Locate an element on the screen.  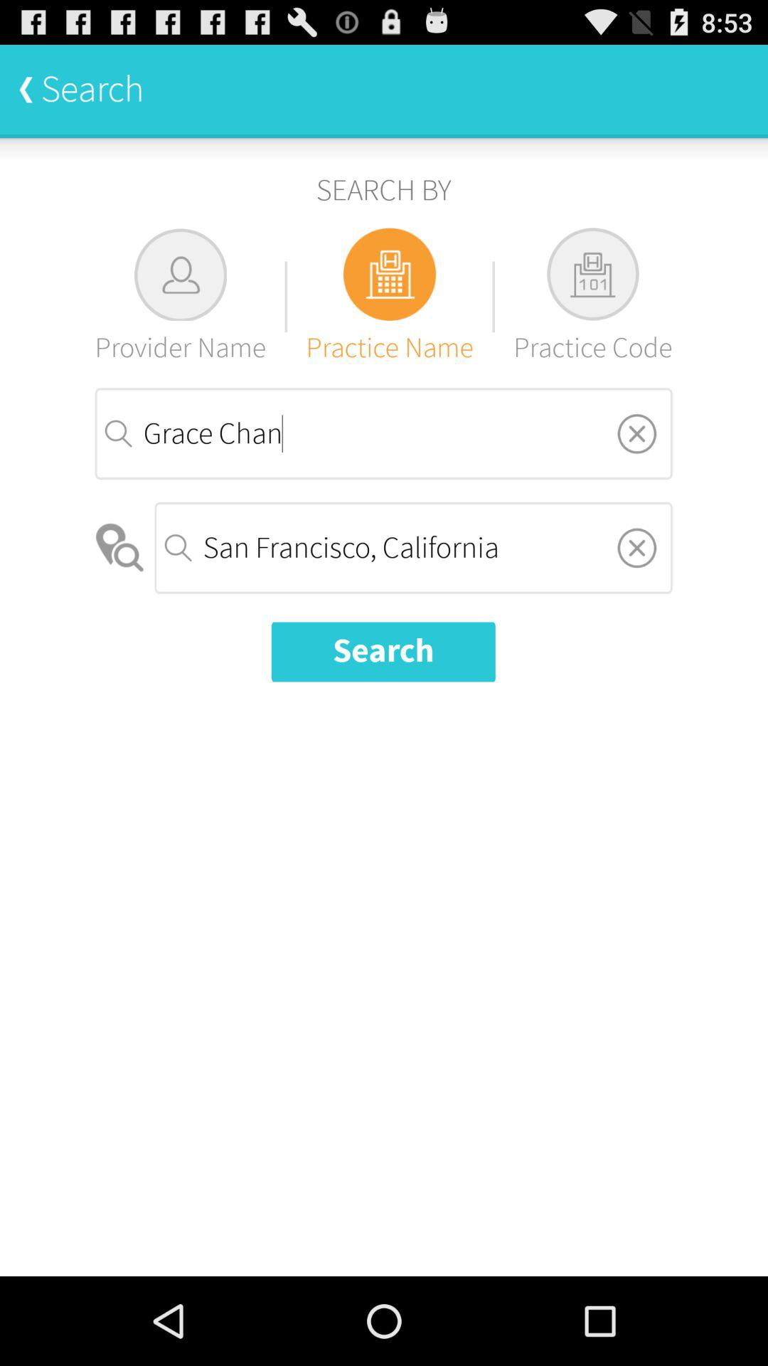
delete field is located at coordinates (637, 548).